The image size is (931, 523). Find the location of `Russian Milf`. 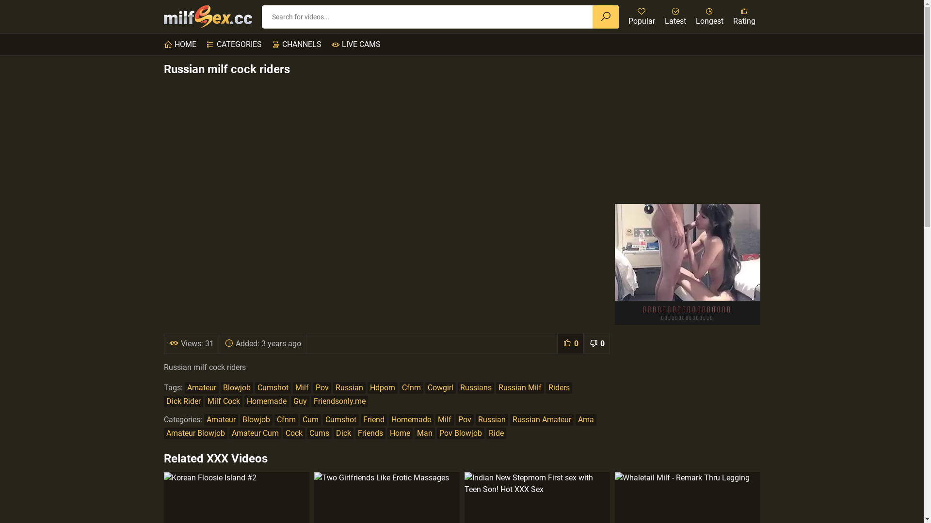

Russian Milf is located at coordinates (520, 387).